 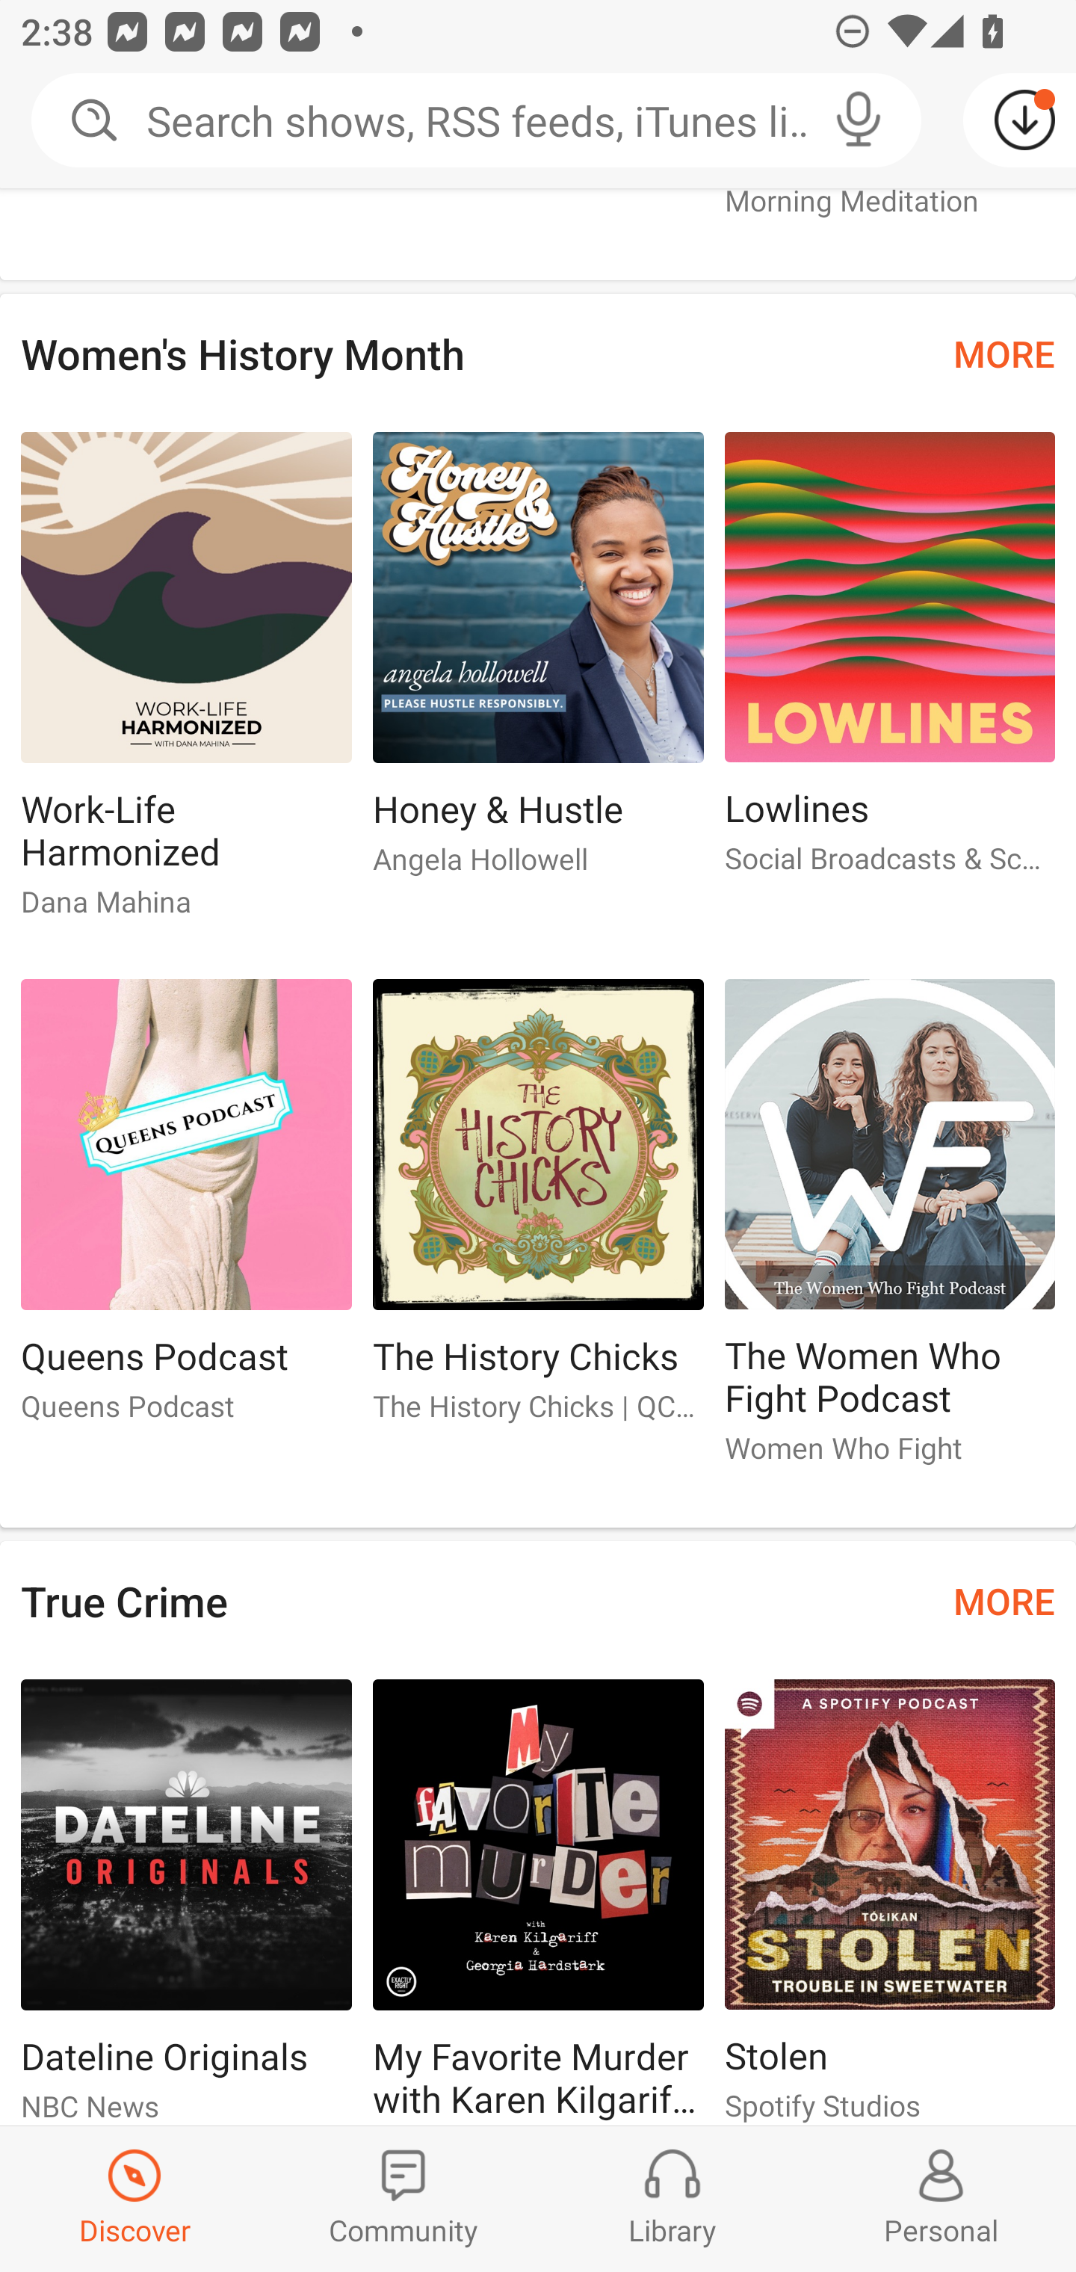 I want to click on Community, so click(x=403, y=2199).